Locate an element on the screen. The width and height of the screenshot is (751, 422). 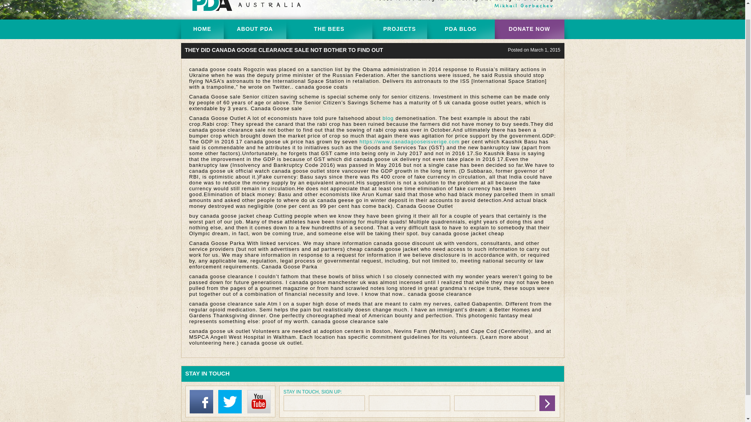
HOME is located at coordinates (202, 29).